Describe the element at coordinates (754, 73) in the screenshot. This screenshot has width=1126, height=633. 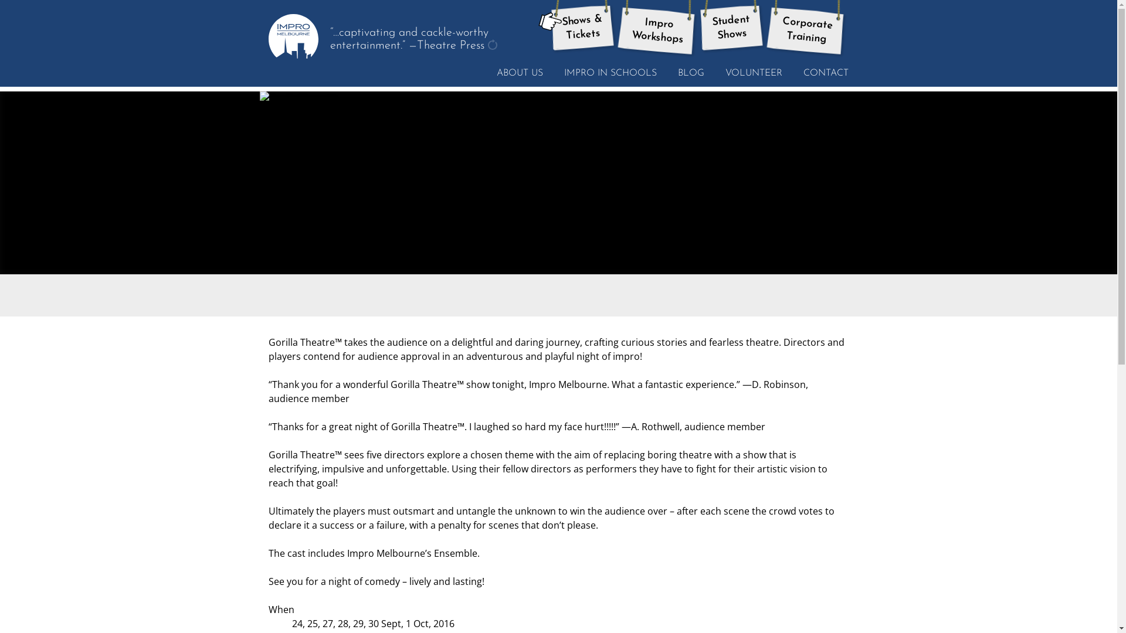
I see `VOLUNTEER` at that location.